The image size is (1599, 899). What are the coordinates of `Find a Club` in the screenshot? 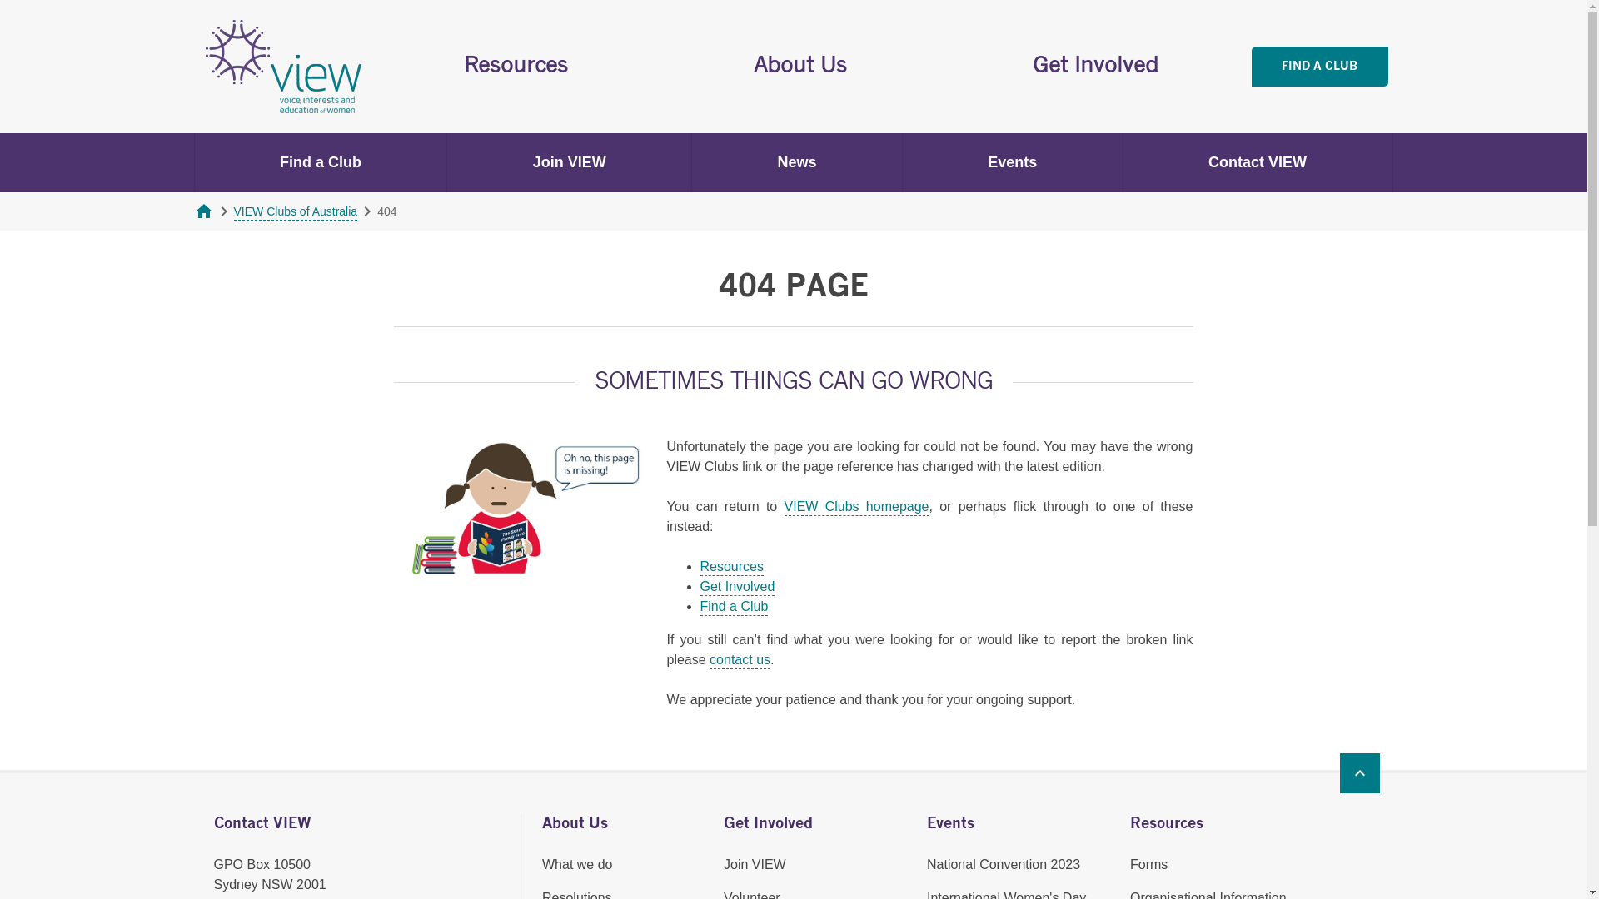 It's located at (734, 608).